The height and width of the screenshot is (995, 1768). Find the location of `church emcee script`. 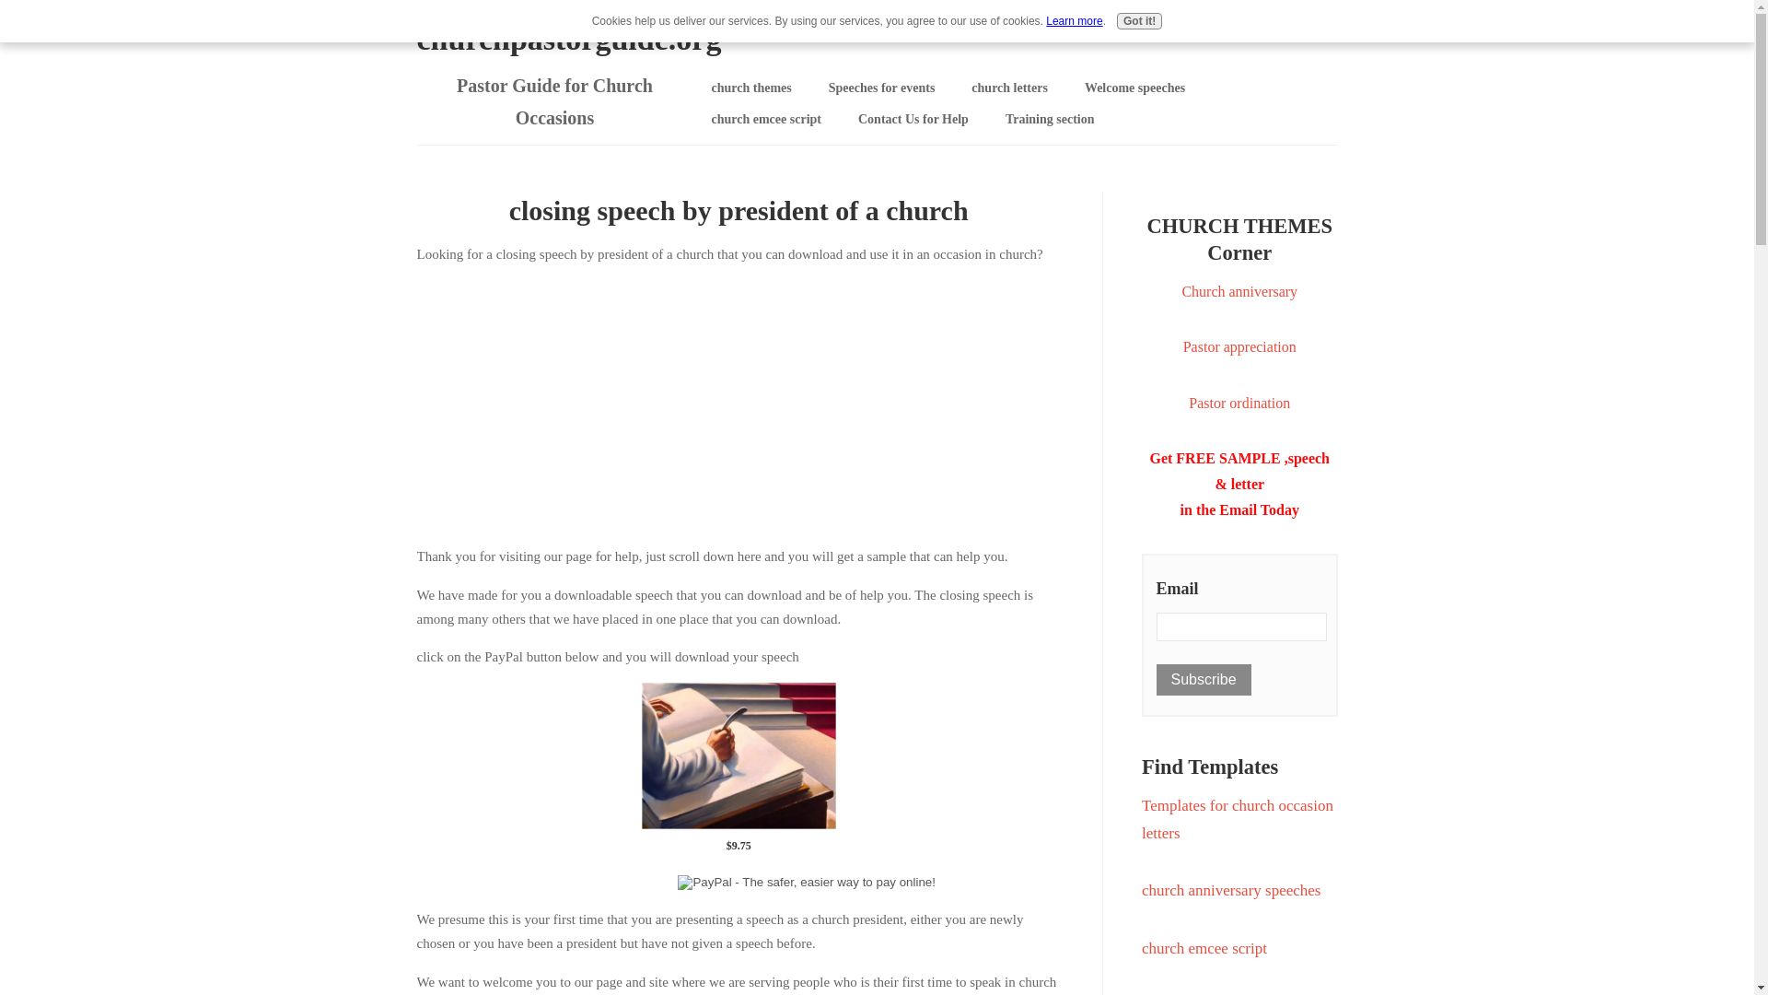

church emcee script is located at coordinates (1204, 947).